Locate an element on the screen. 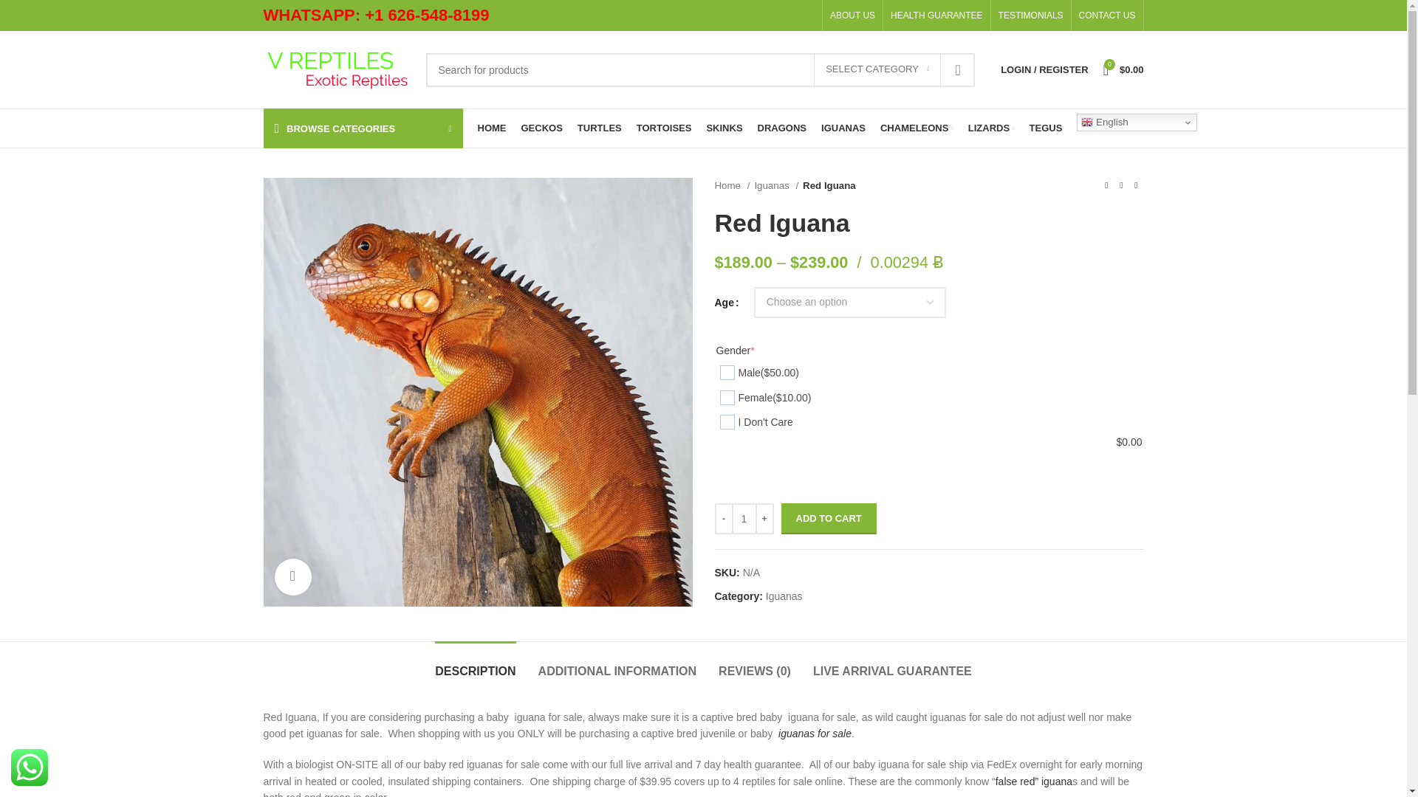 The image size is (1418, 797). HEALTH GUARANTEE is located at coordinates (936, 15).